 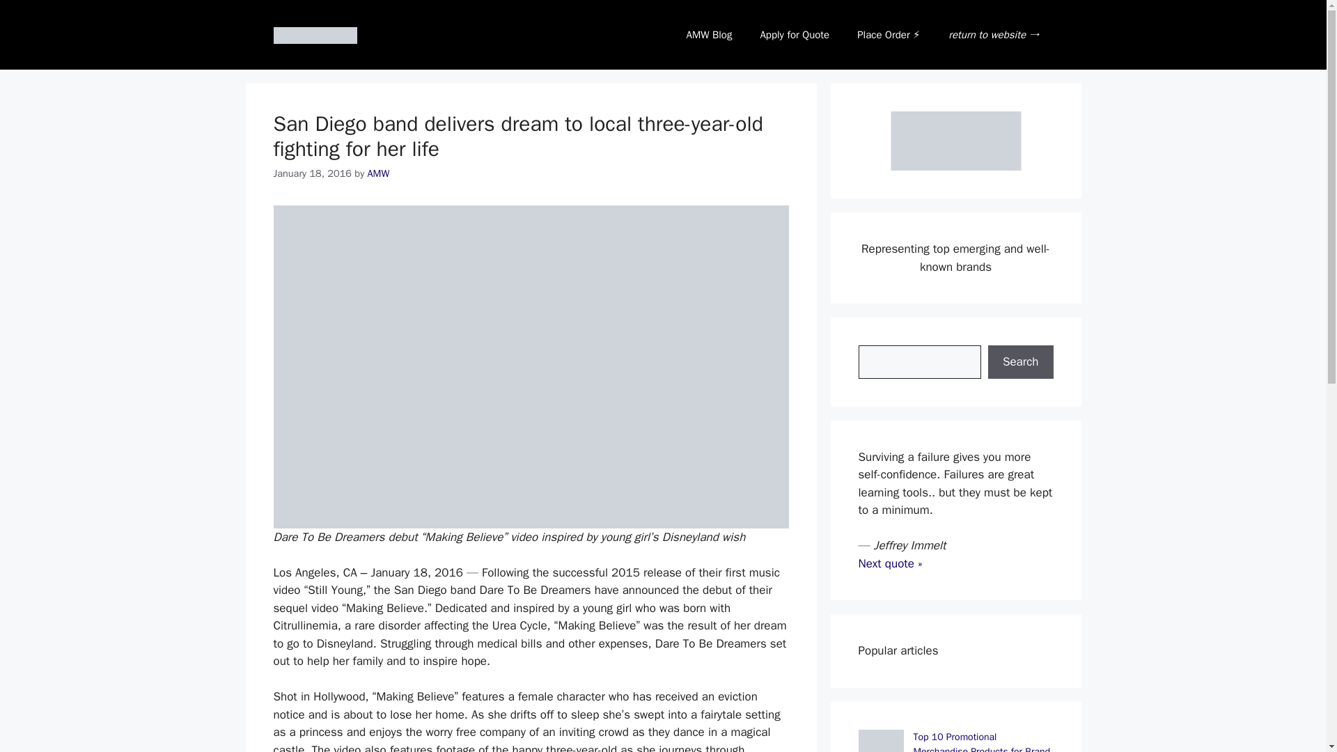 I want to click on AMW, so click(x=955, y=141).